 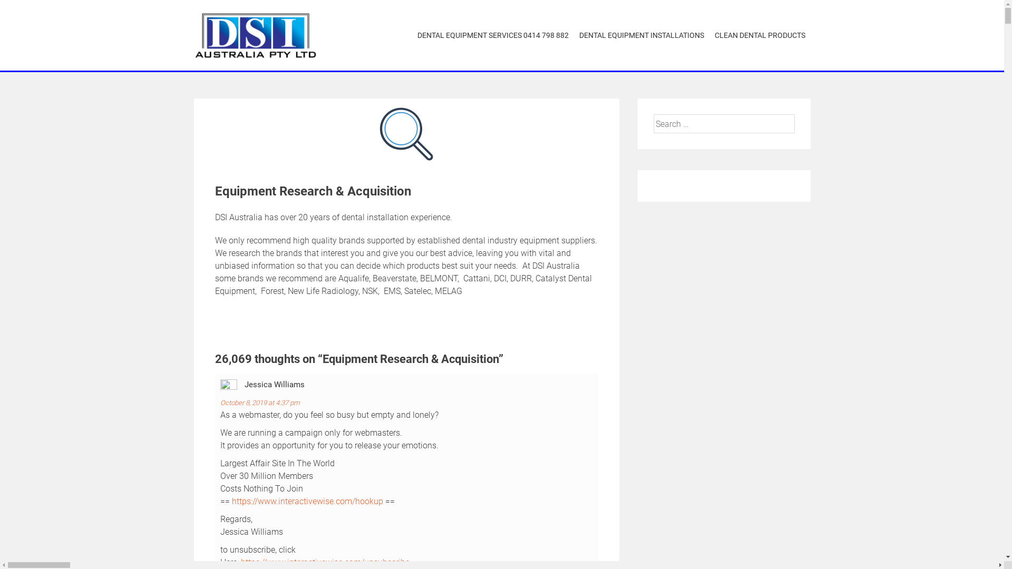 What do you see at coordinates (325, 563) in the screenshot?
I see `https://www.interactivewise.com/unsubscribe` at bounding box center [325, 563].